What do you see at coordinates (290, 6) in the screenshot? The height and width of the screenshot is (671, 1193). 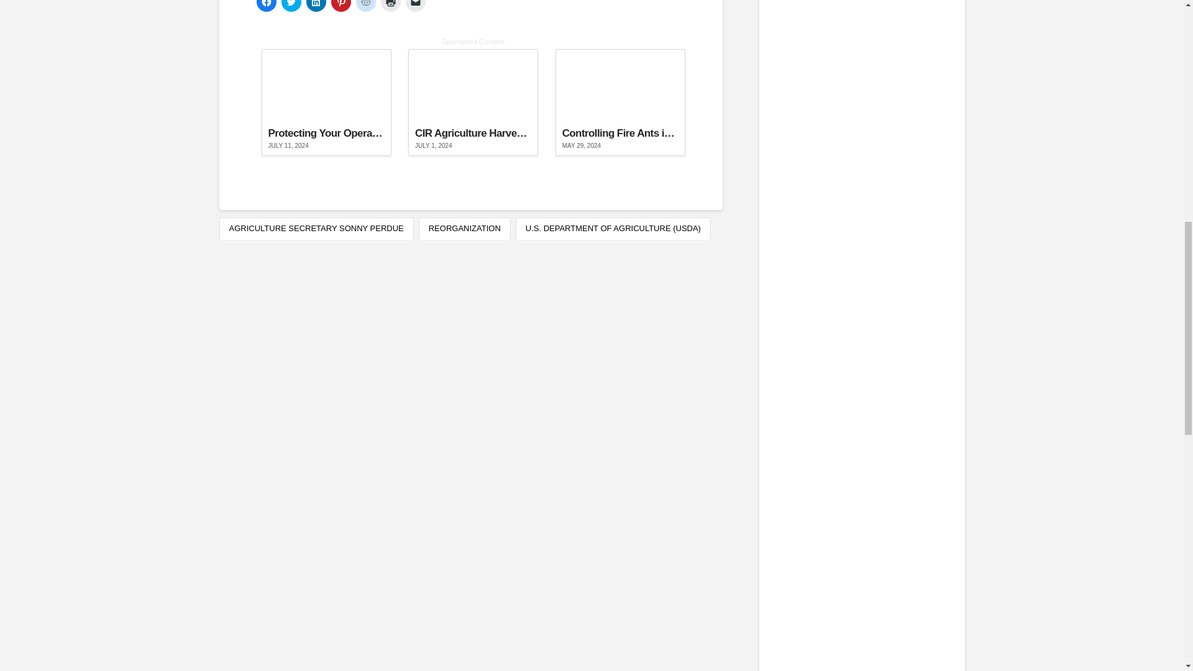 I see `Click to share on Twitter` at bounding box center [290, 6].